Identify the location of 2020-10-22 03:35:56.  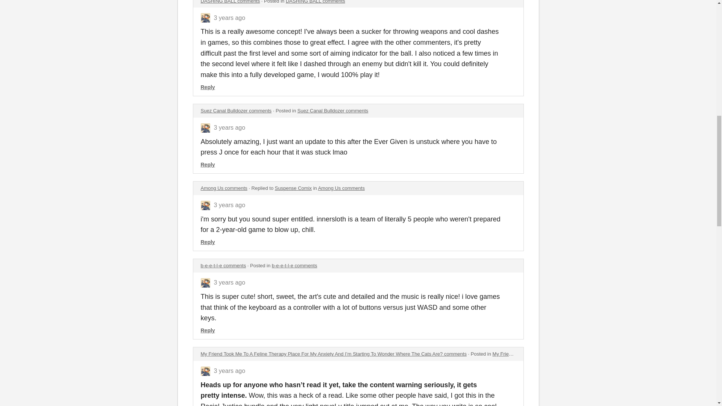
(229, 371).